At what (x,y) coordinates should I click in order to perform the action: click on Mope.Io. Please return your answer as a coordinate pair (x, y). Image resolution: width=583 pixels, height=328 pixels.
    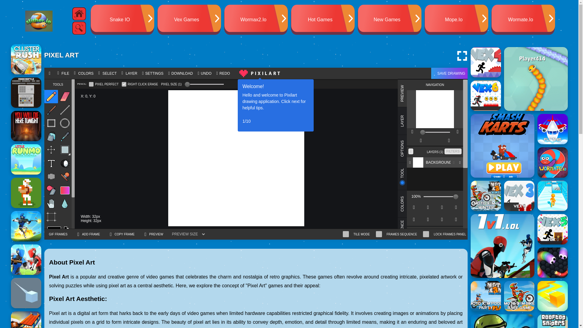
    Looking at the image, I should click on (456, 19).